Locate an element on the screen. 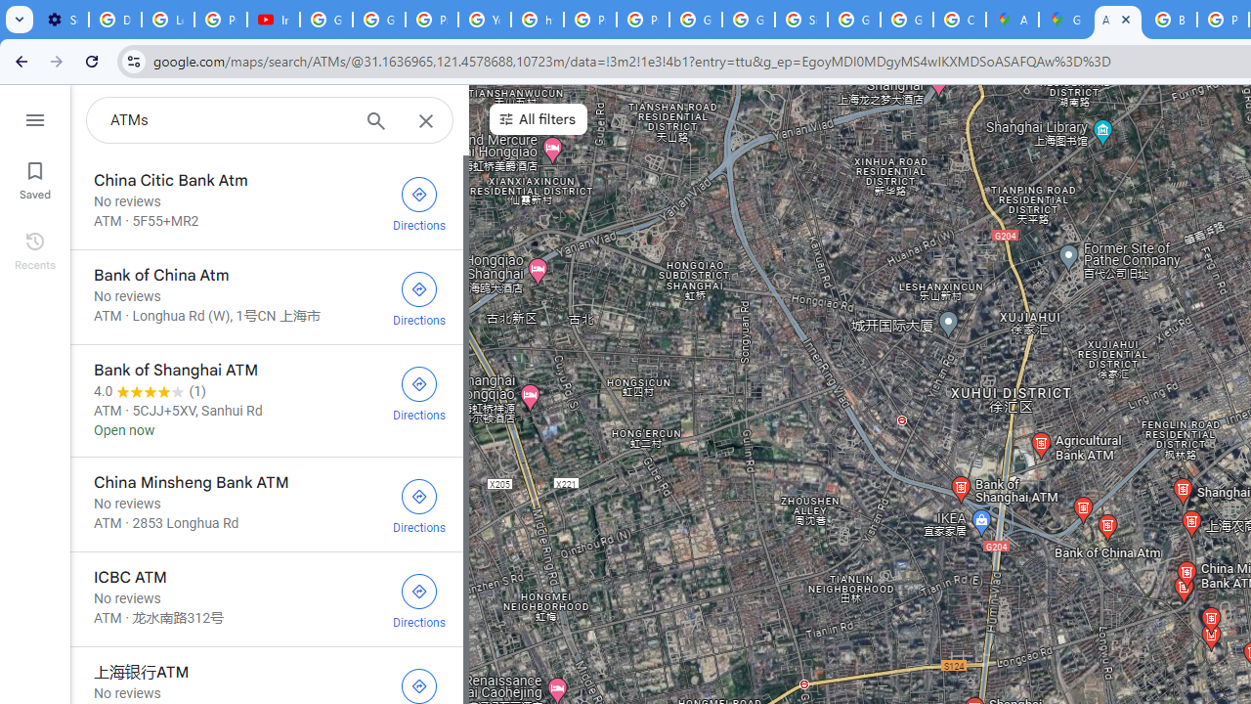 The height and width of the screenshot is (704, 1251). Get directions to ICBC ATM is located at coordinates (419, 599).